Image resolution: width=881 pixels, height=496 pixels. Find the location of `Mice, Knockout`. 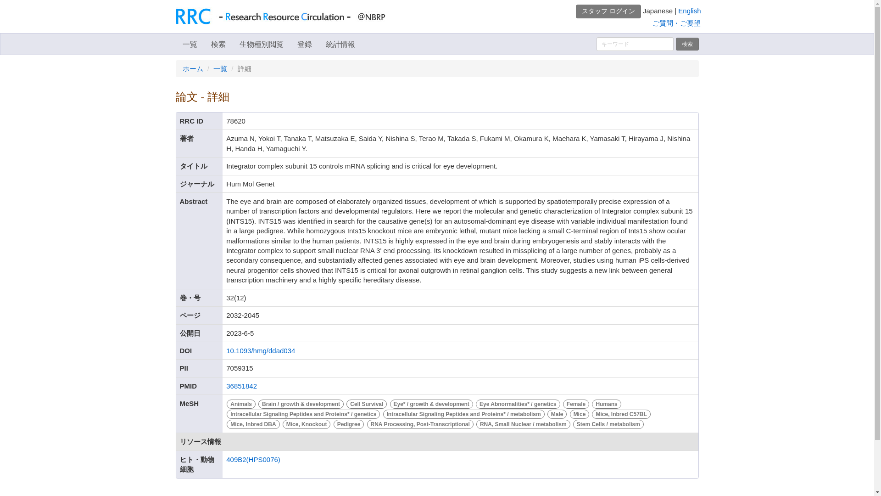

Mice, Knockout is located at coordinates (307, 423).